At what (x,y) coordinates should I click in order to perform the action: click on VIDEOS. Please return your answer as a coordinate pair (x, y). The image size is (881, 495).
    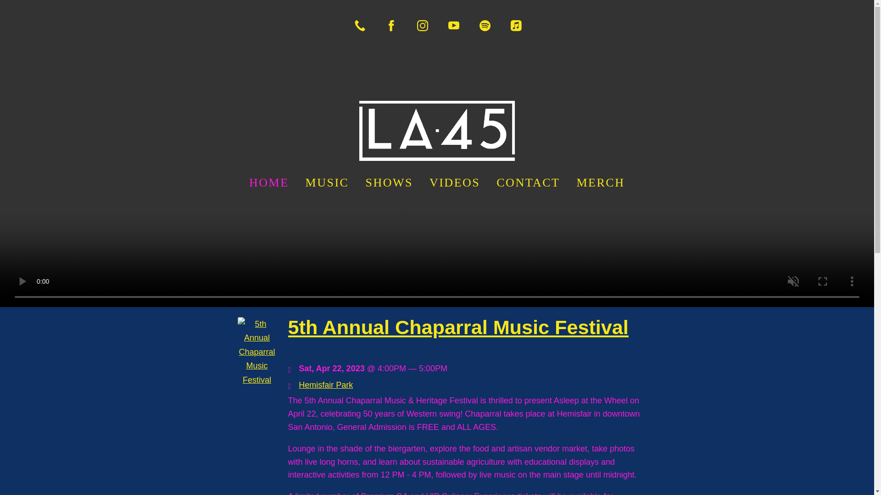
    Looking at the image, I should click on (455, 182).